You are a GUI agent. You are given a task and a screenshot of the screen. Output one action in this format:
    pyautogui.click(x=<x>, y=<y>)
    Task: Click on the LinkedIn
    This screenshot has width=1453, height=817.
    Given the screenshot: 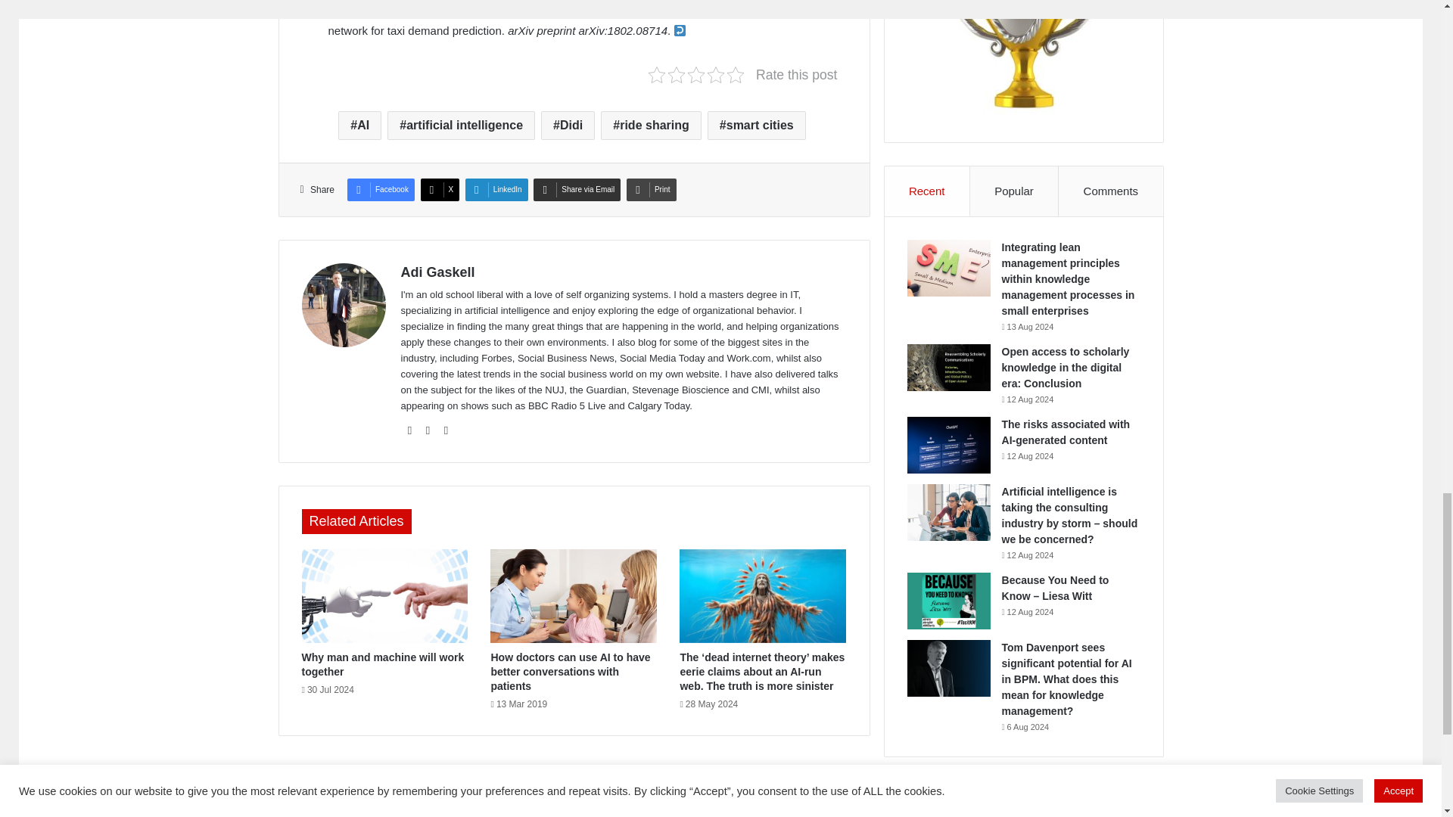 What is the action you would take?
    pyautogui.click(x=496, y=189)
    